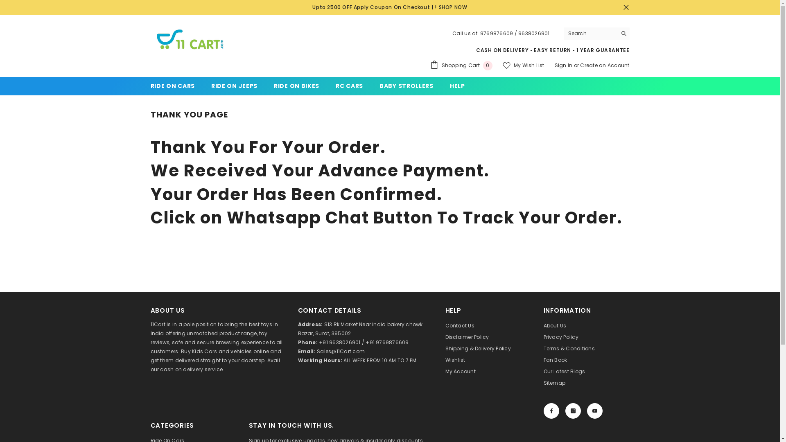  What do you see at coordinates (551, 411) in the screenshot?
I see `Facebook` at bounding box center [551, 411].